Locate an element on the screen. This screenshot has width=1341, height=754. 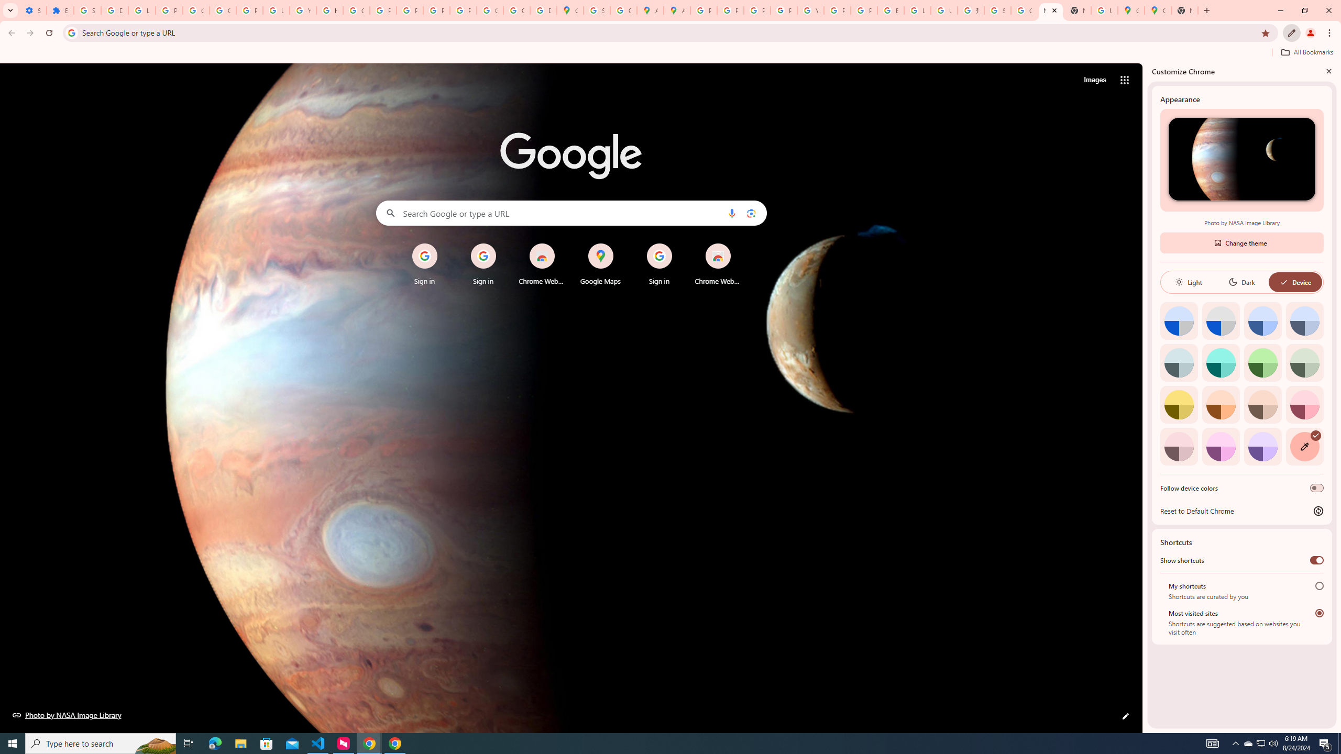
Search Google or type a URL is located at coordinates (571, 213).